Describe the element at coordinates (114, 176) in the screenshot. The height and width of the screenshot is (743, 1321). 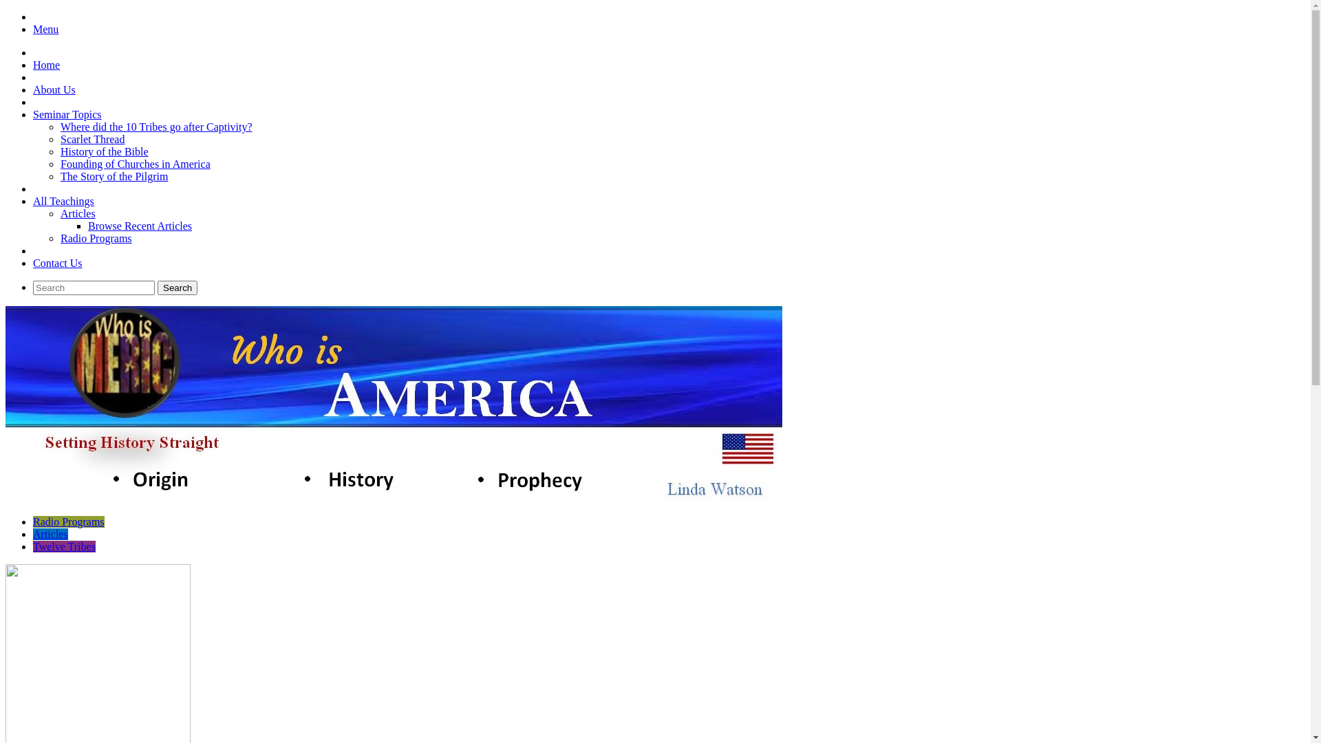
I see `The Story of the Pilgrim` at that location.